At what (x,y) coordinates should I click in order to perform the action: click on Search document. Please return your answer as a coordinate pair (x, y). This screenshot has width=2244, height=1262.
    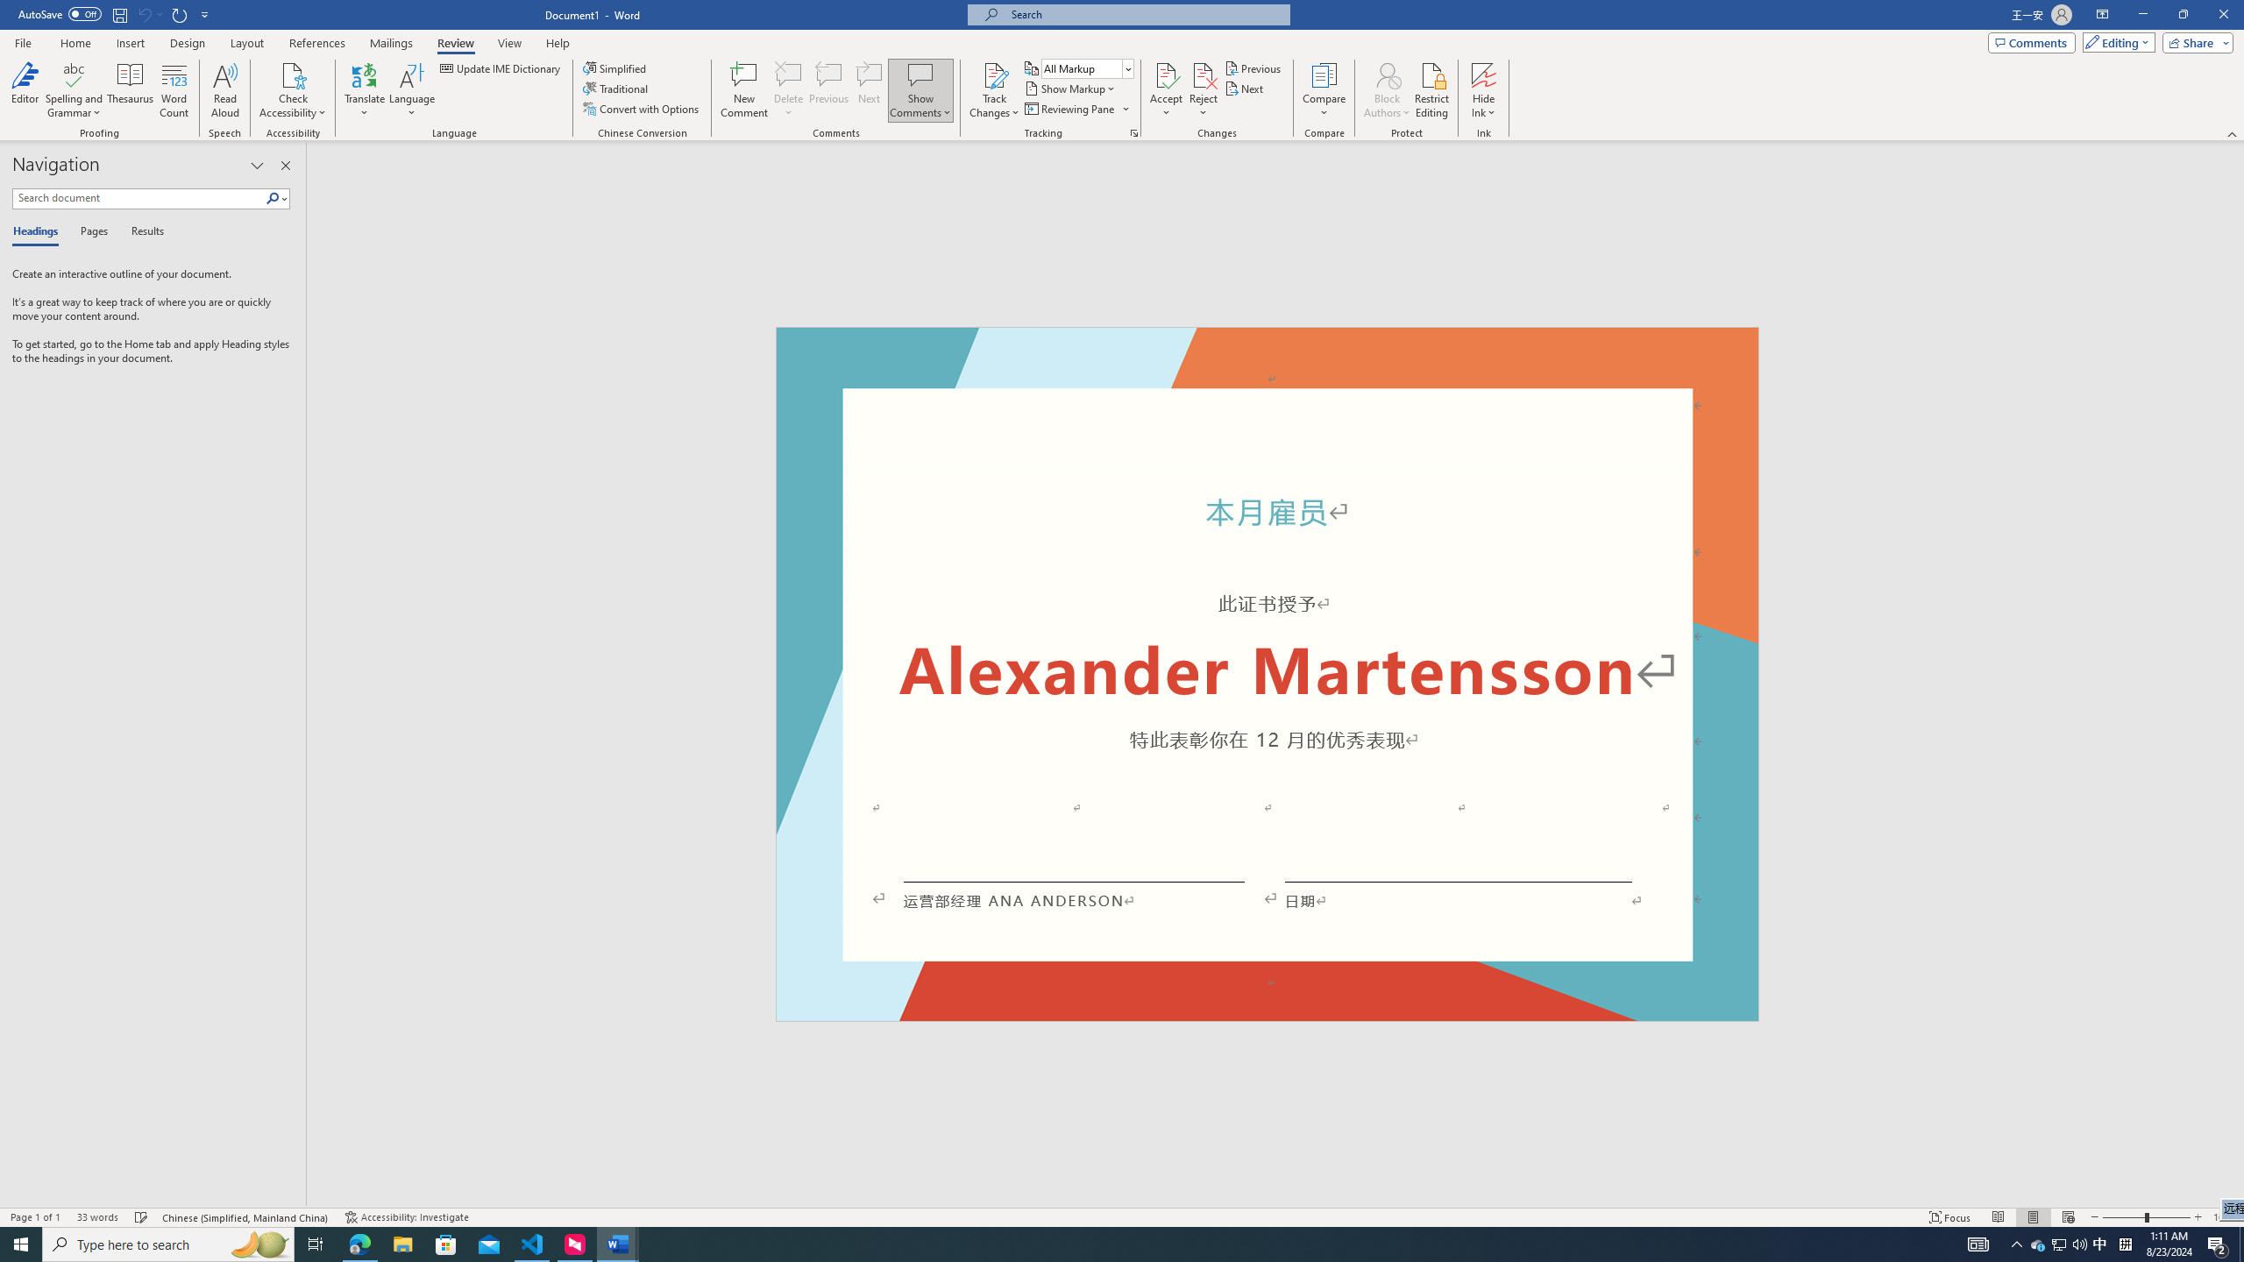
    Looking at the image, I should click on (138, 198).